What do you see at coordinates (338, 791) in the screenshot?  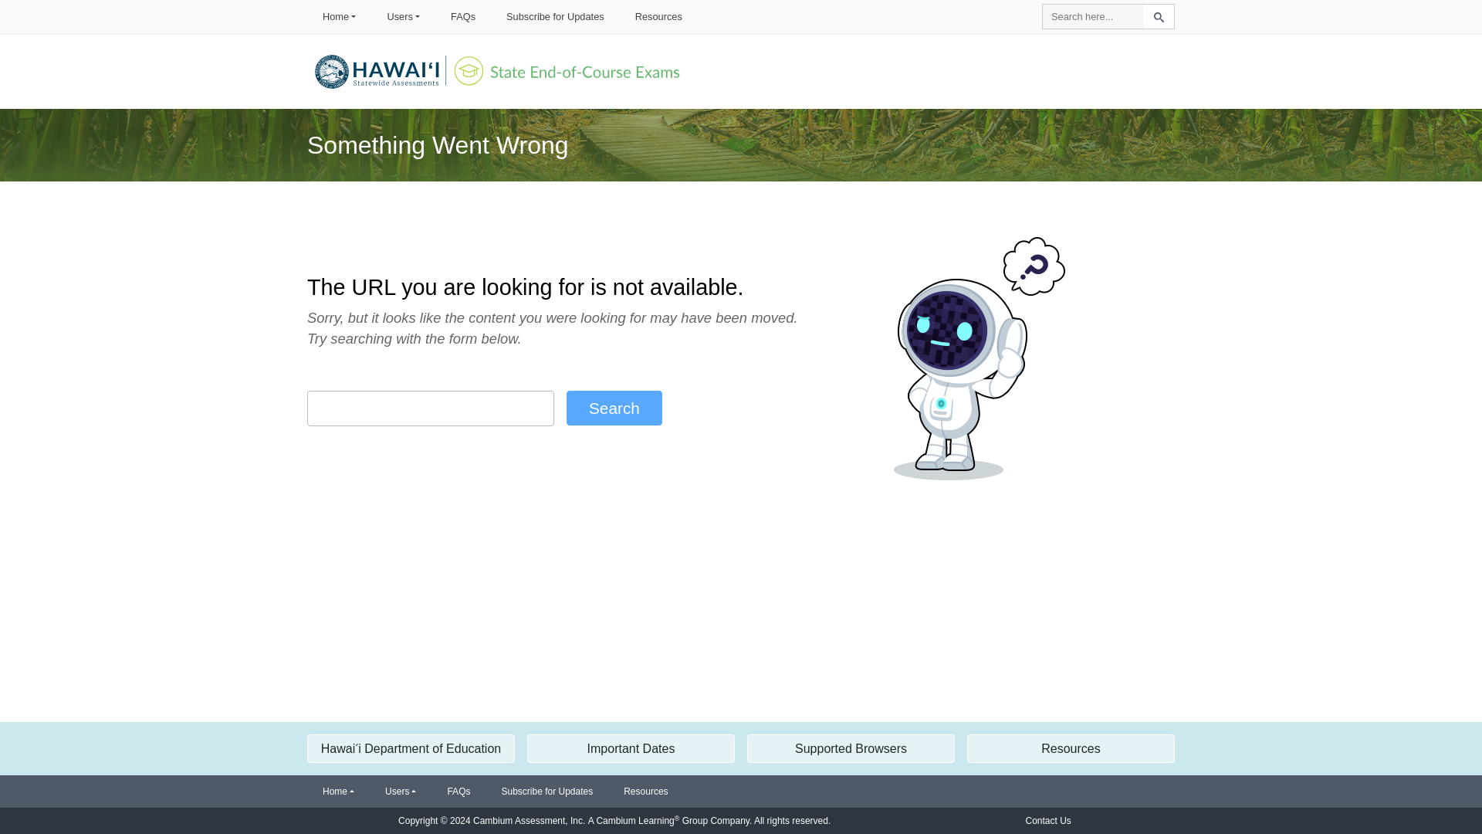 I see `Home` at bounding box center [338, 791].